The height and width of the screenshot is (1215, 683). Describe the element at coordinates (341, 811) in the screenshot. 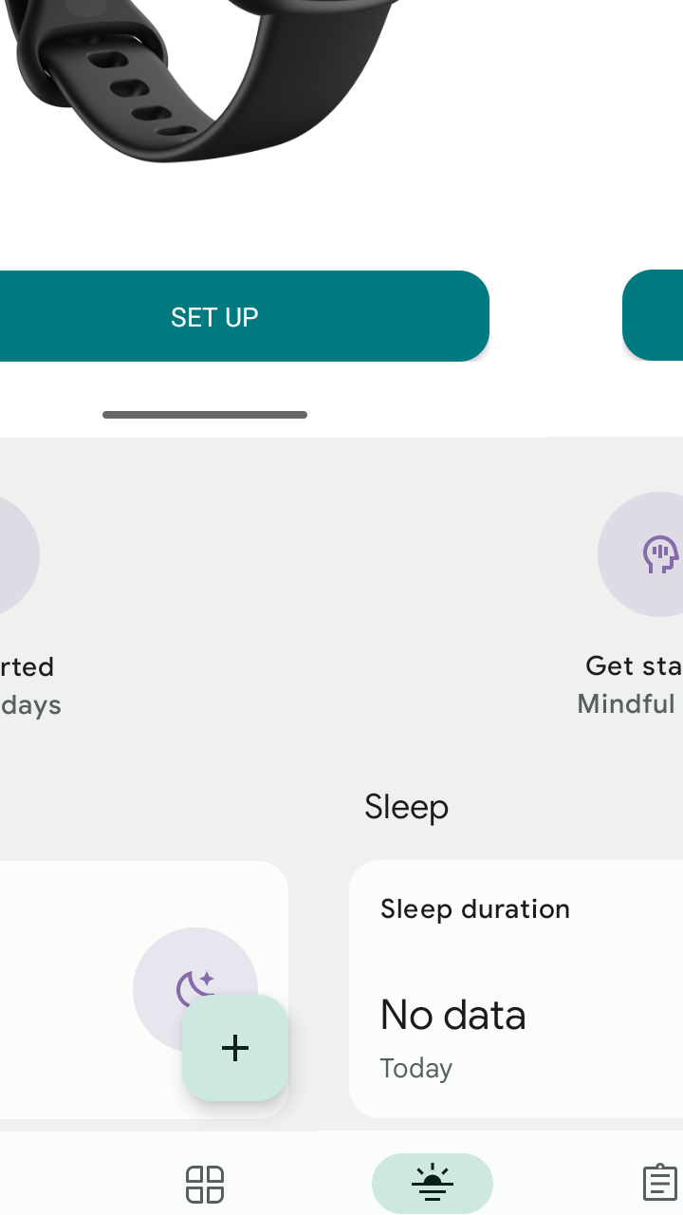

I see `Your data in Fitbit` at that location.